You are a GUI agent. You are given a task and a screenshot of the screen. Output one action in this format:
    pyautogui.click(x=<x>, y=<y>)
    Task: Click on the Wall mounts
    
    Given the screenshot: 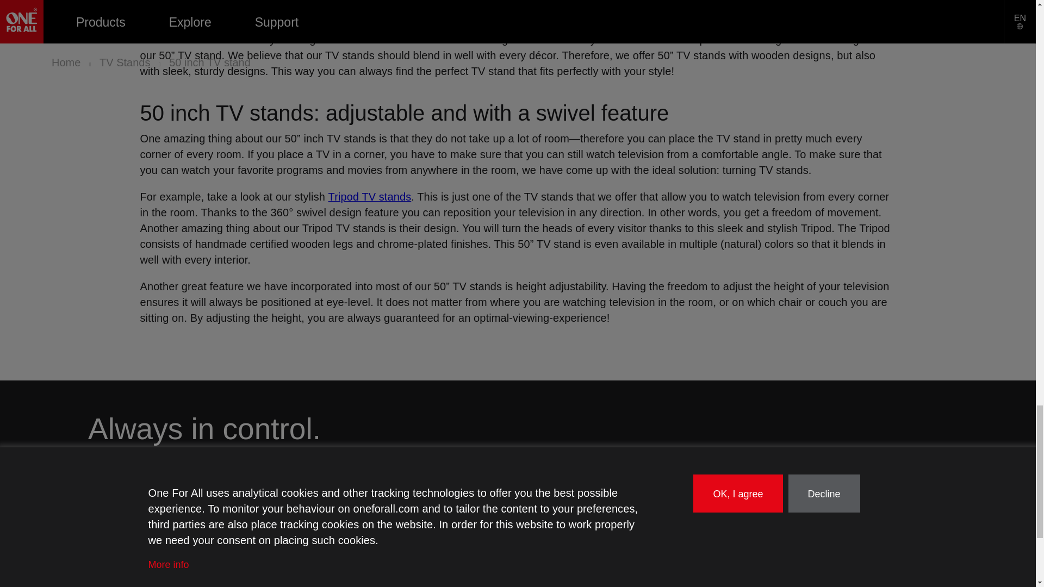 What is the action you would take?
    pyautogui.click(x=125, y=580)
    